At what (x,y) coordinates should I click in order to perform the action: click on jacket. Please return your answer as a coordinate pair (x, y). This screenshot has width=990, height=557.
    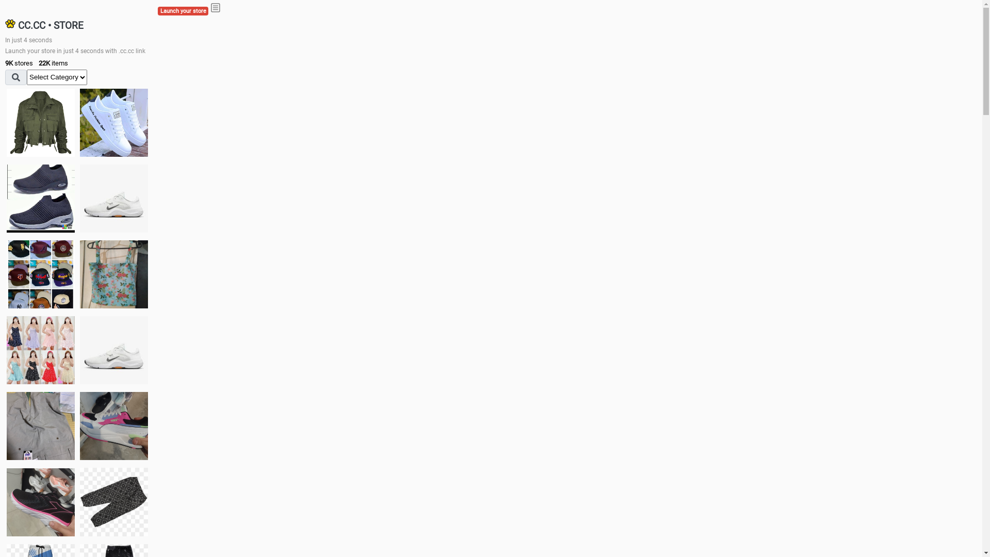
    Looking at the image, I should click on (41, 123).